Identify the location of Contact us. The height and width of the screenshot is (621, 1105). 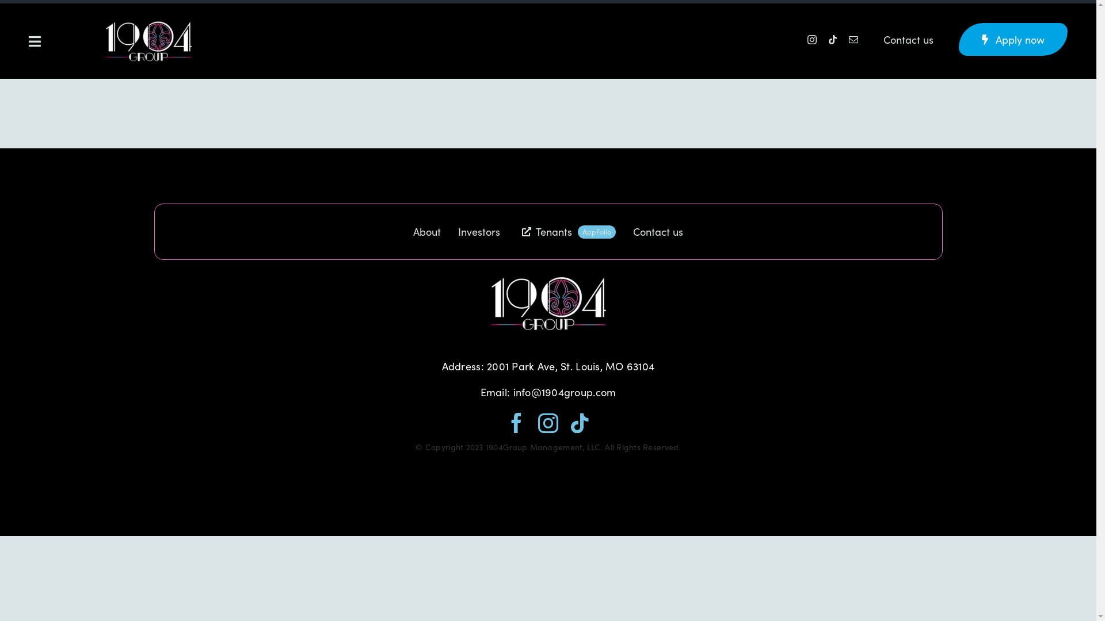
(908, 40).